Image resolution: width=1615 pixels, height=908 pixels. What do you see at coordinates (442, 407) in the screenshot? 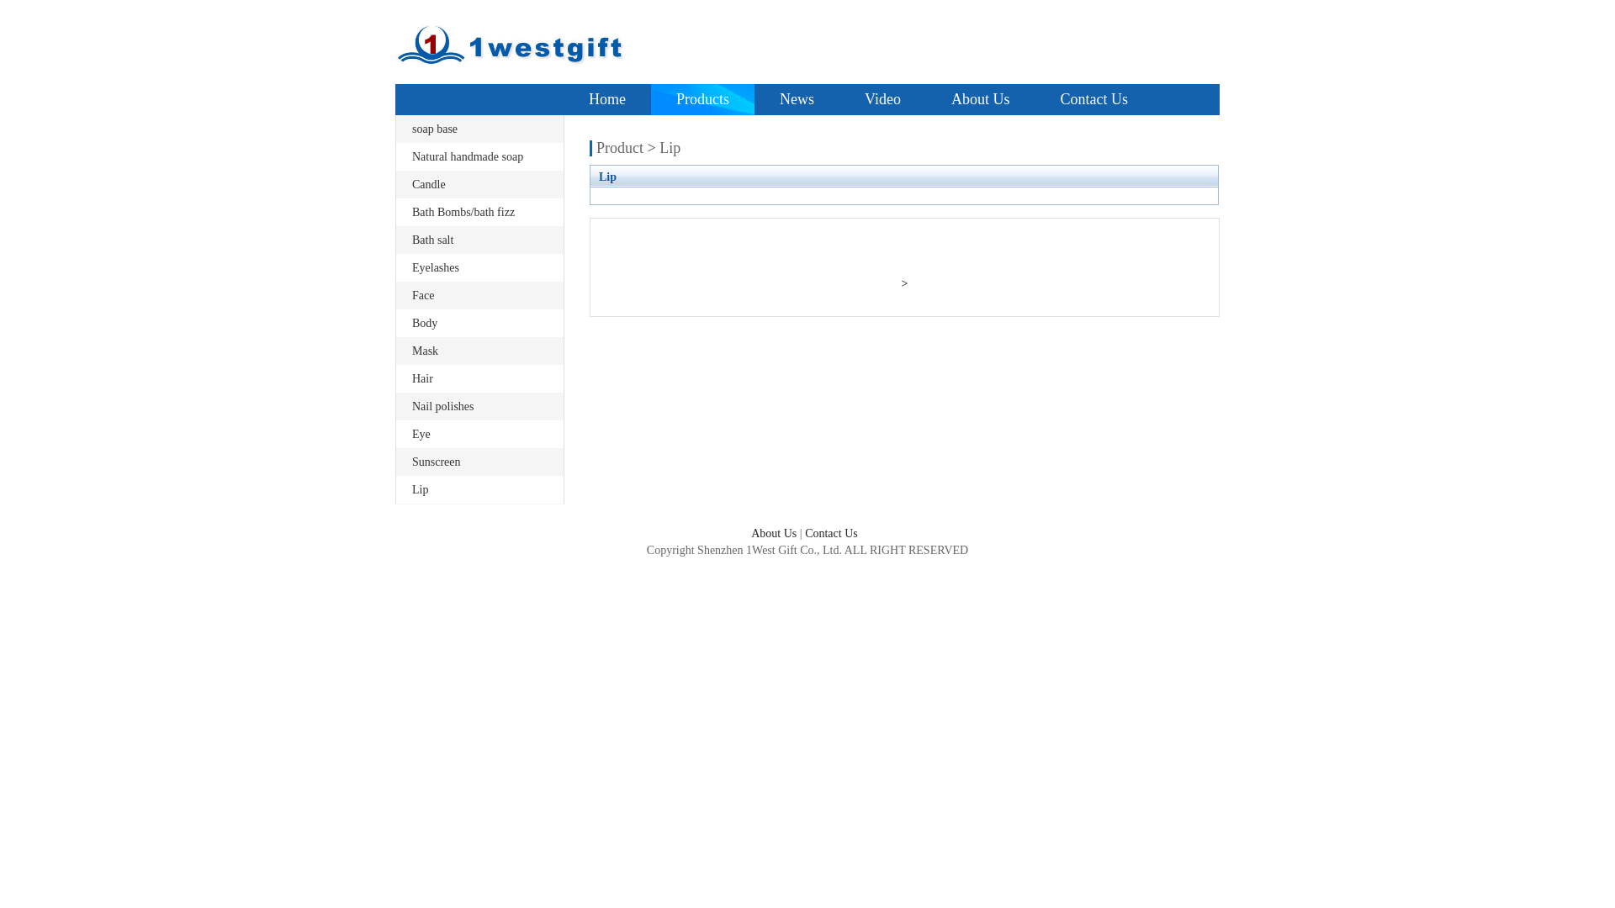
I see `Nail polishes` at bounding box center [442, 407].